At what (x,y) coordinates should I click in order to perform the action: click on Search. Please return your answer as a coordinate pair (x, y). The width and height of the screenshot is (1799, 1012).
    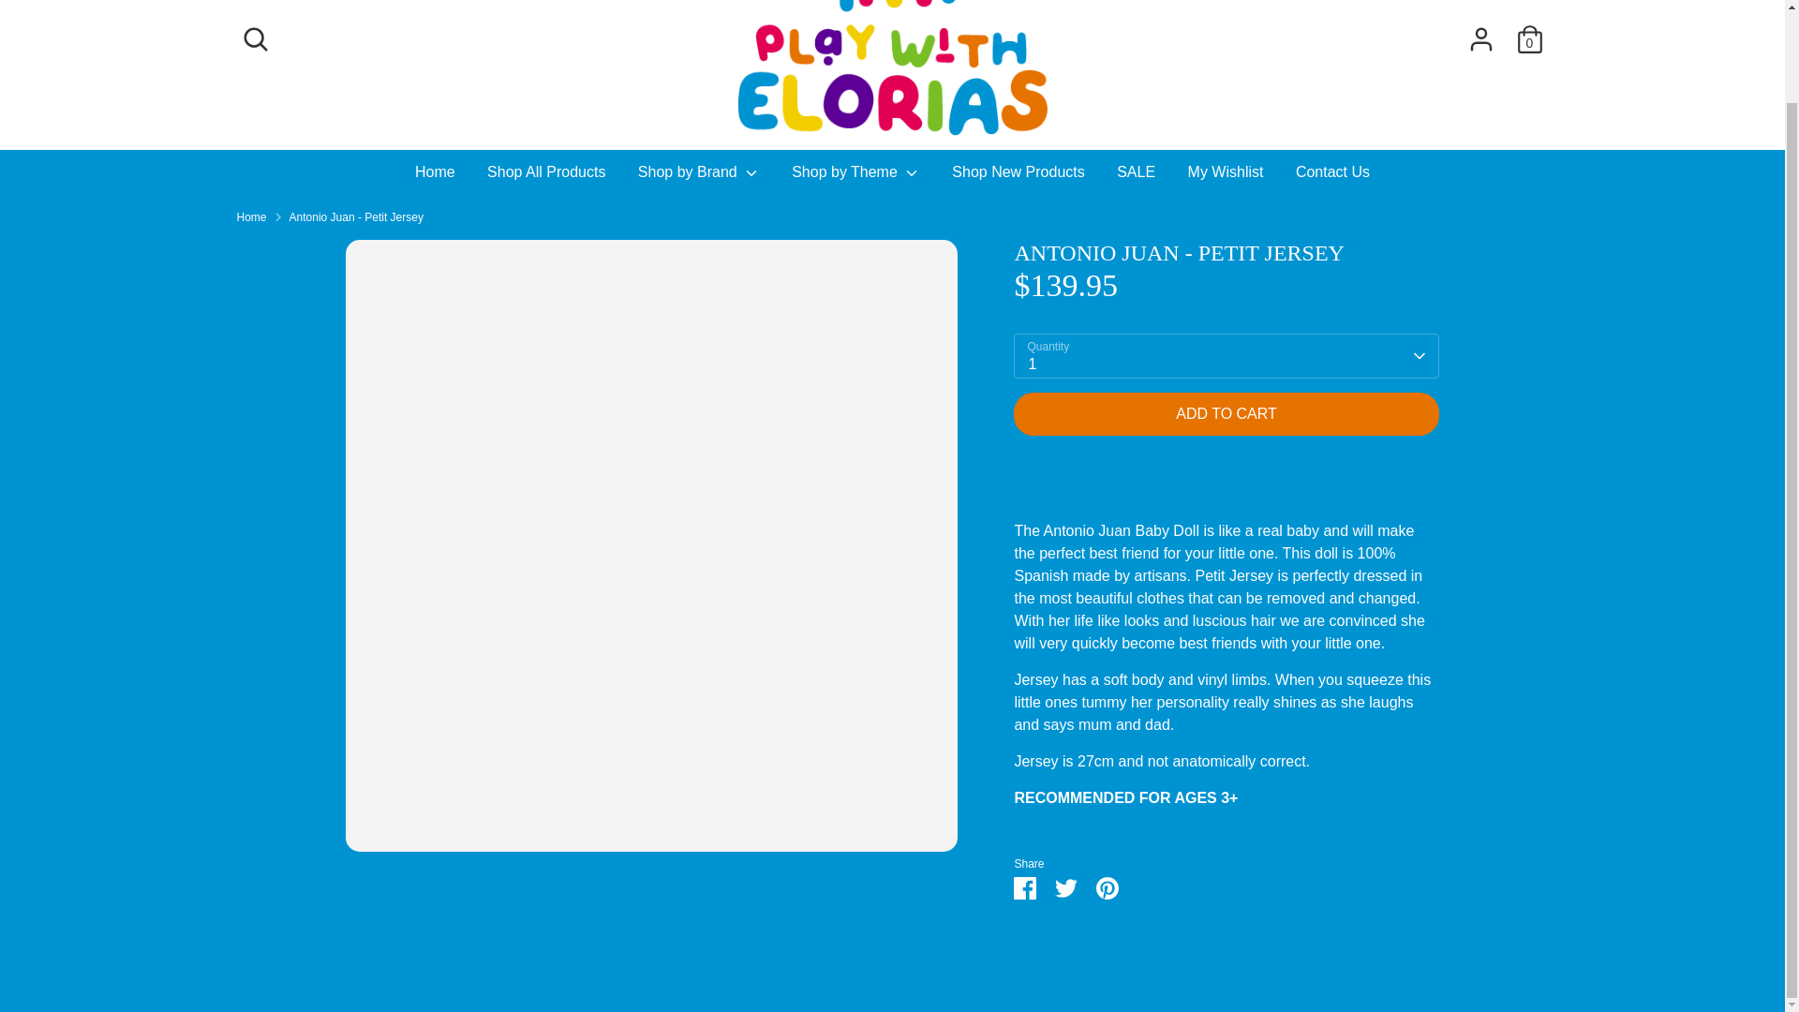
    Looking at the image, I should click on (254, 38).